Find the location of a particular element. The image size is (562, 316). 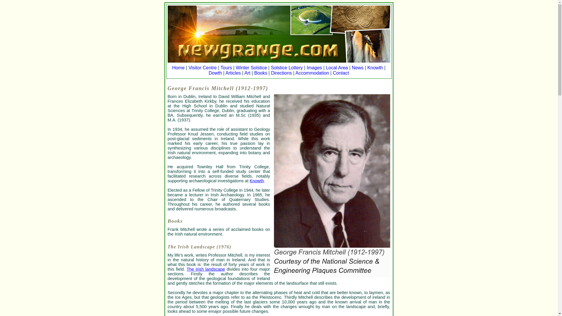

Books is located at coordinates (261, 73).